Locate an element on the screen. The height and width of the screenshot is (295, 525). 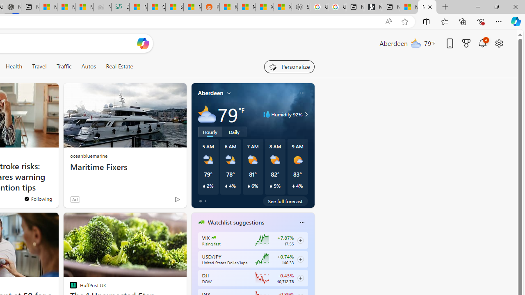
See full forecast is located at coordinates (285, 201).